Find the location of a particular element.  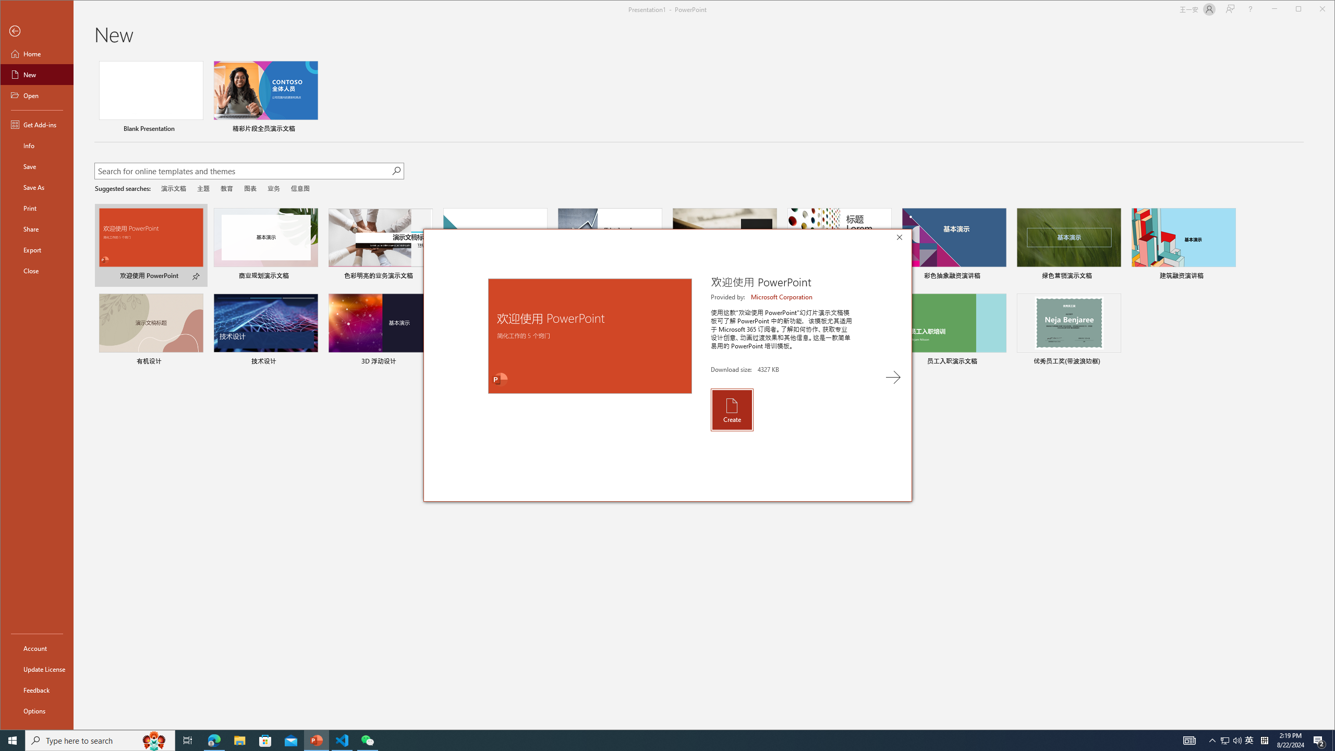

Maximize is located at coordinates (1313, 10).